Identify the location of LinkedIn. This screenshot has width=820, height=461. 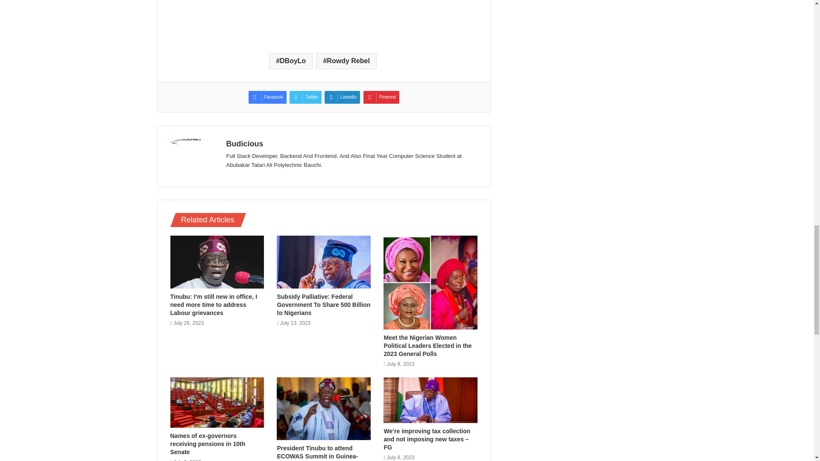
(342, 97).